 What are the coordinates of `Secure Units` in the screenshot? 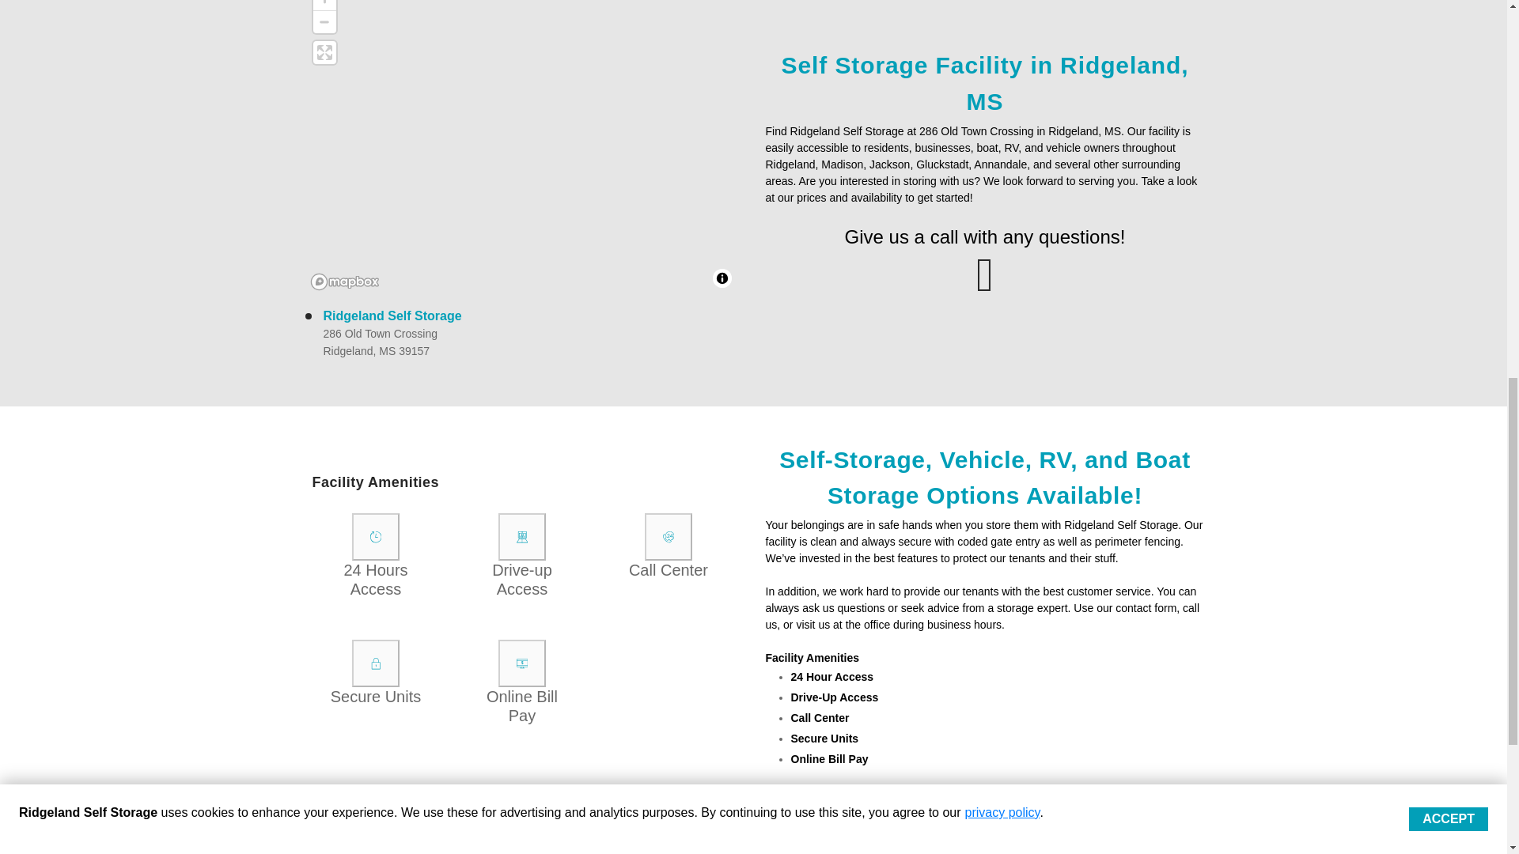 It's located at (375, 663).